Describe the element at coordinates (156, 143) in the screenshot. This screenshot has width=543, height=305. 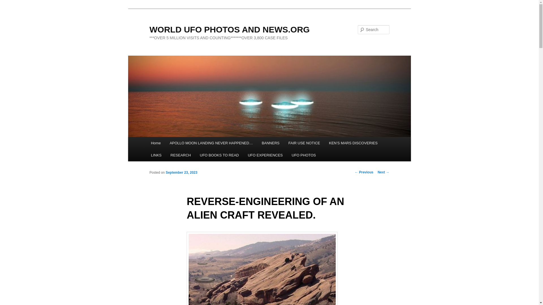
I see `Home` at that location.